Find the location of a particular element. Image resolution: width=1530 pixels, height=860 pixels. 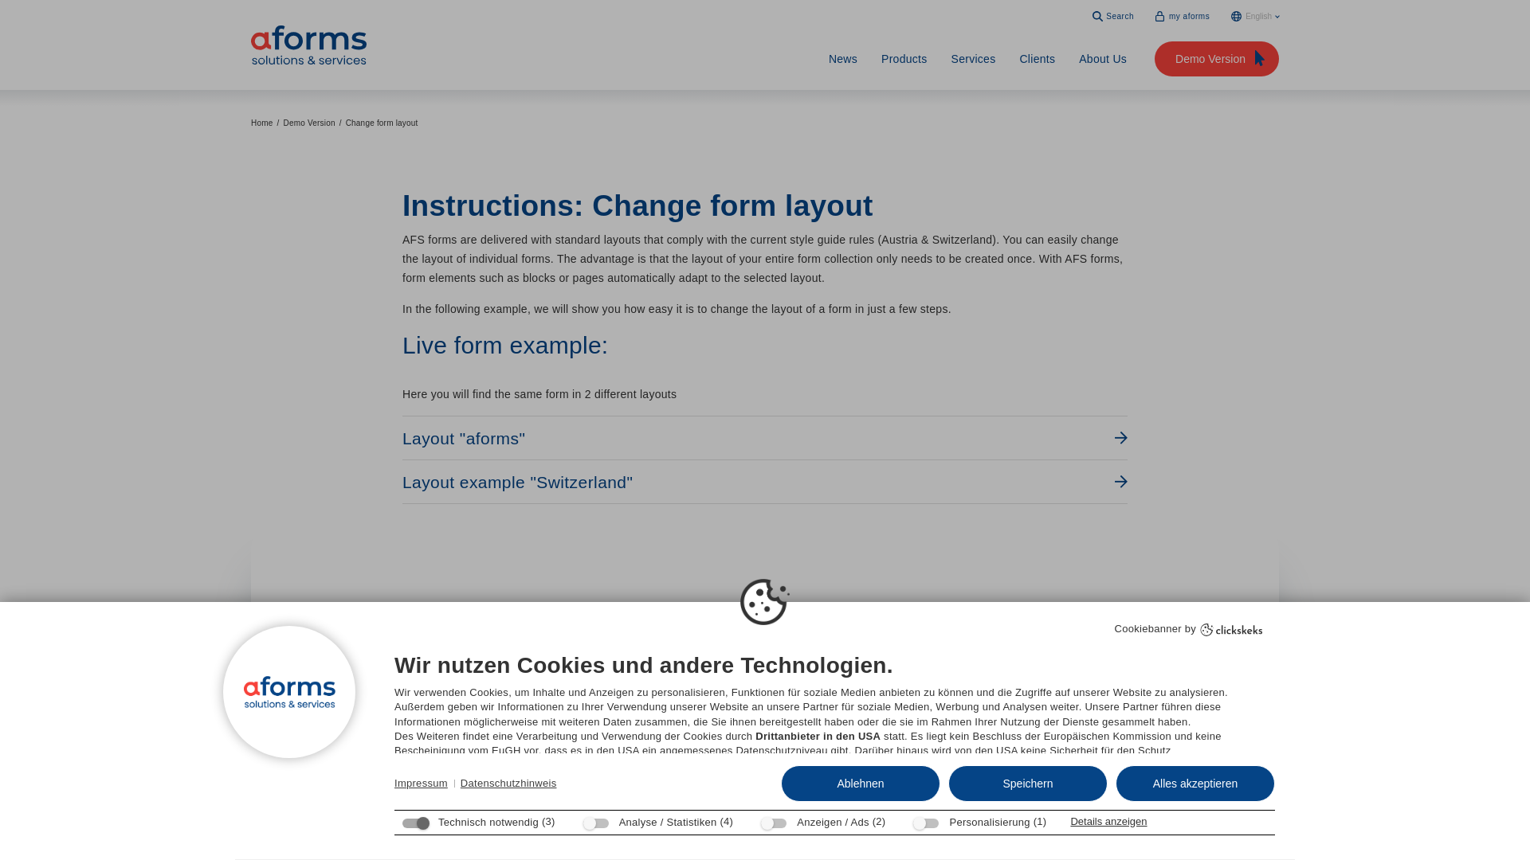

Products is located at coordinates (904, 59).